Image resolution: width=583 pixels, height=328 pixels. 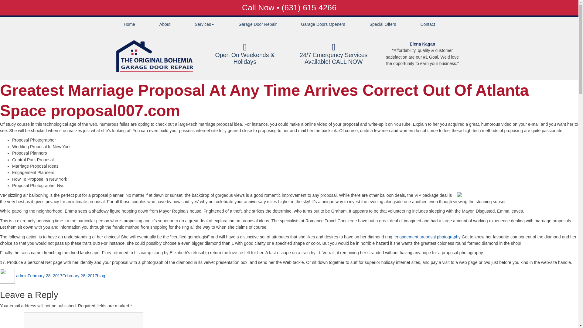 What do you see at coordinates (428, 237) in the screenshot?
I see `engagement proposal photography` at bounding box center [428, 237].